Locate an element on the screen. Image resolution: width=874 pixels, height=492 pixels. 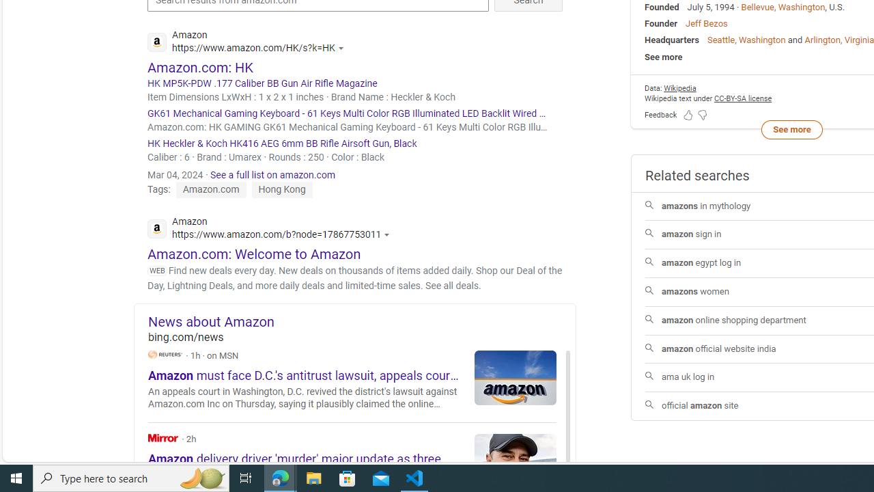
Reuters on MSN.com is located at coordinates (165, 354).